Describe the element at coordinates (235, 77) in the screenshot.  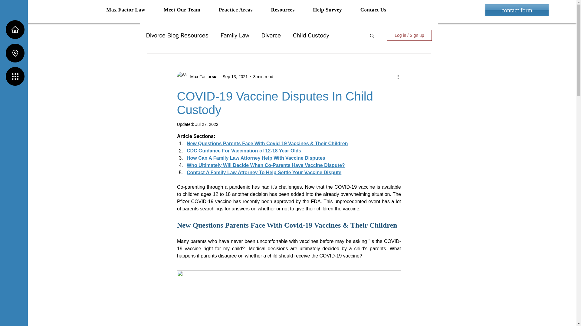
I see `Sep 13, 2021` at that location.